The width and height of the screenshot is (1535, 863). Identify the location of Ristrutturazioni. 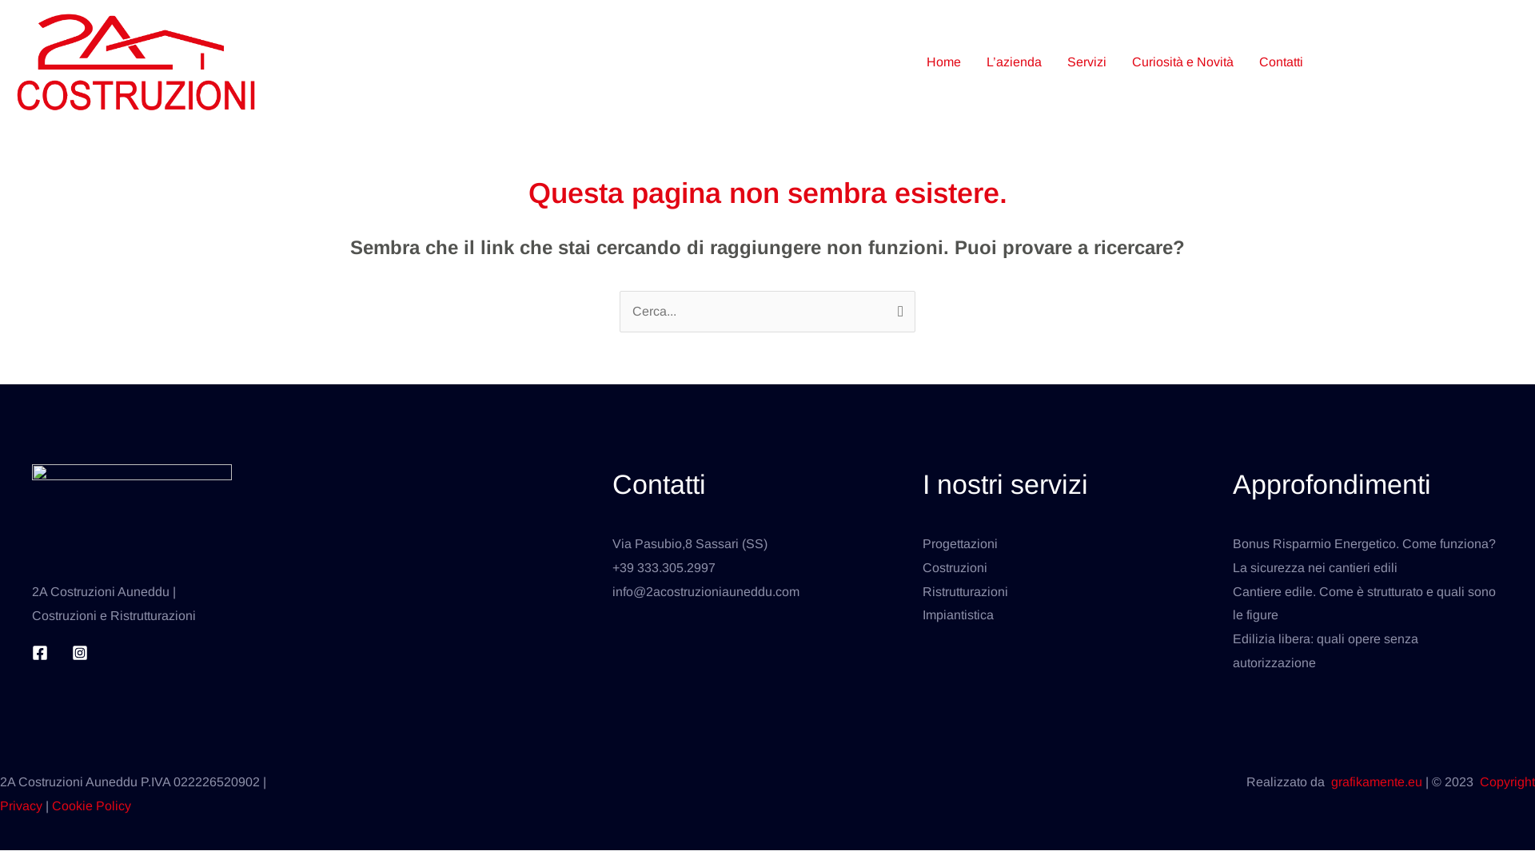
(966, 591).